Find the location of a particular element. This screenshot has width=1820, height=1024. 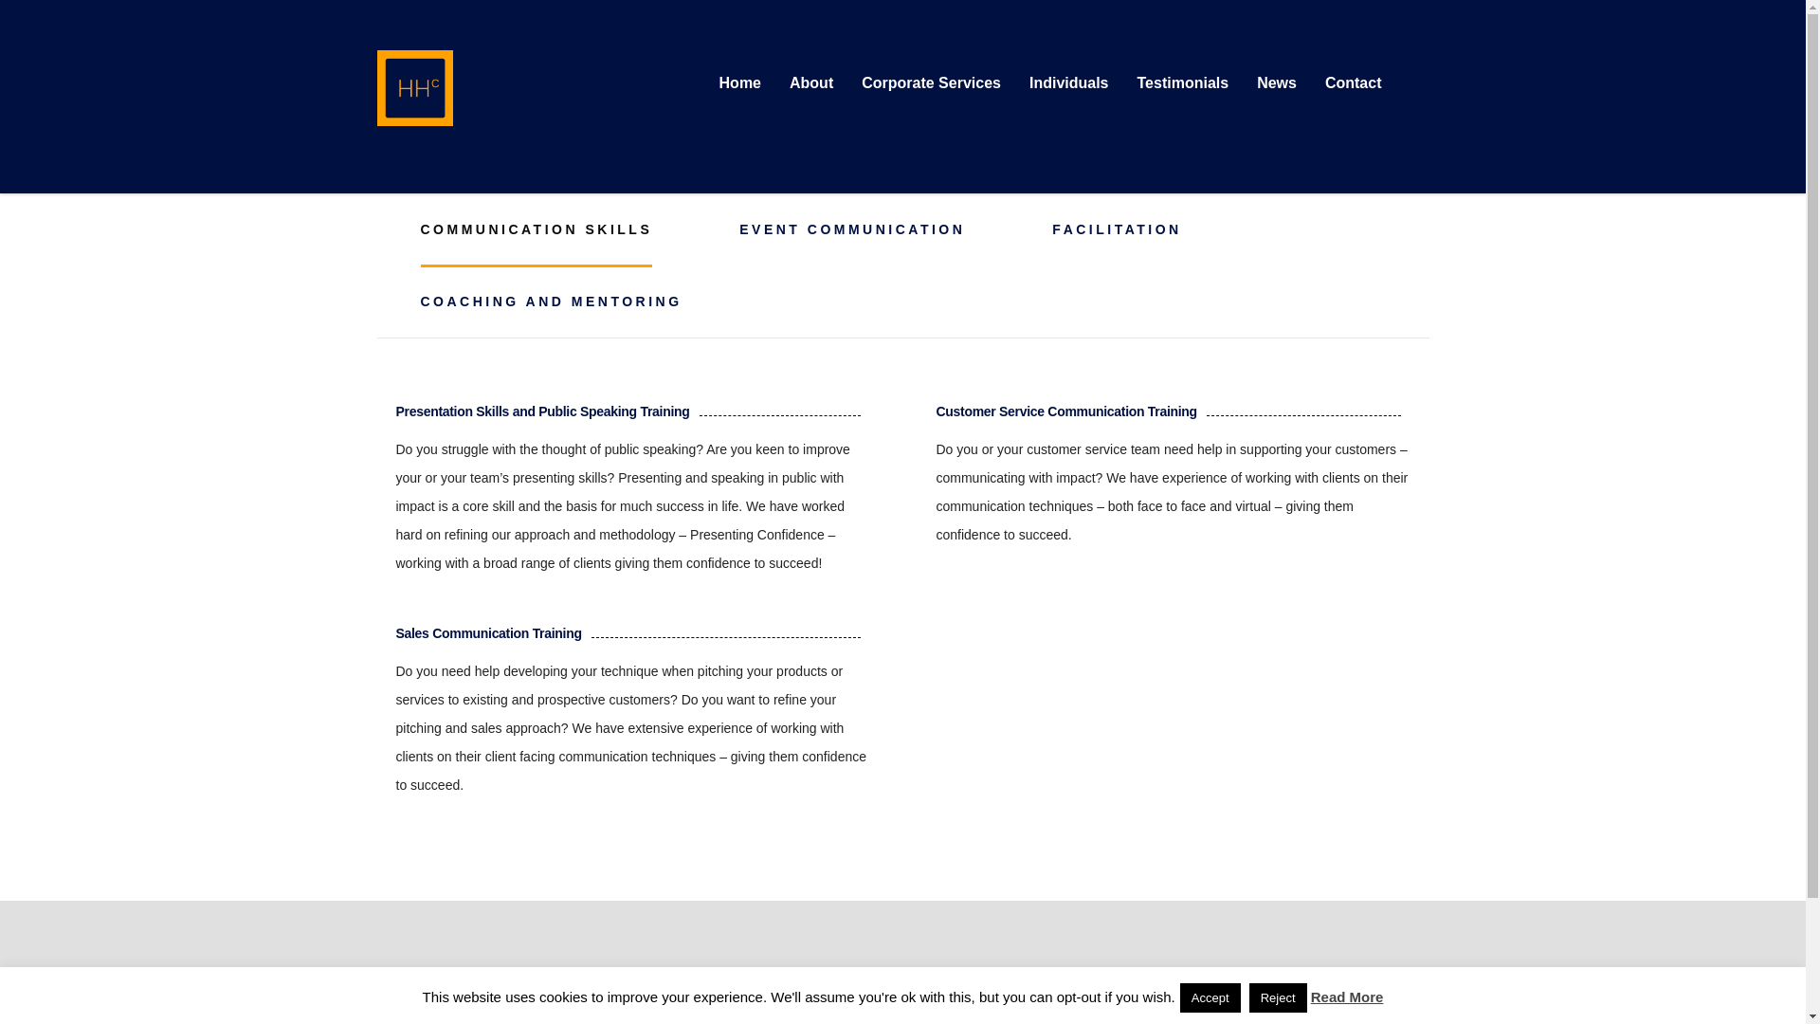

Home is located at coordinates (739, 83).